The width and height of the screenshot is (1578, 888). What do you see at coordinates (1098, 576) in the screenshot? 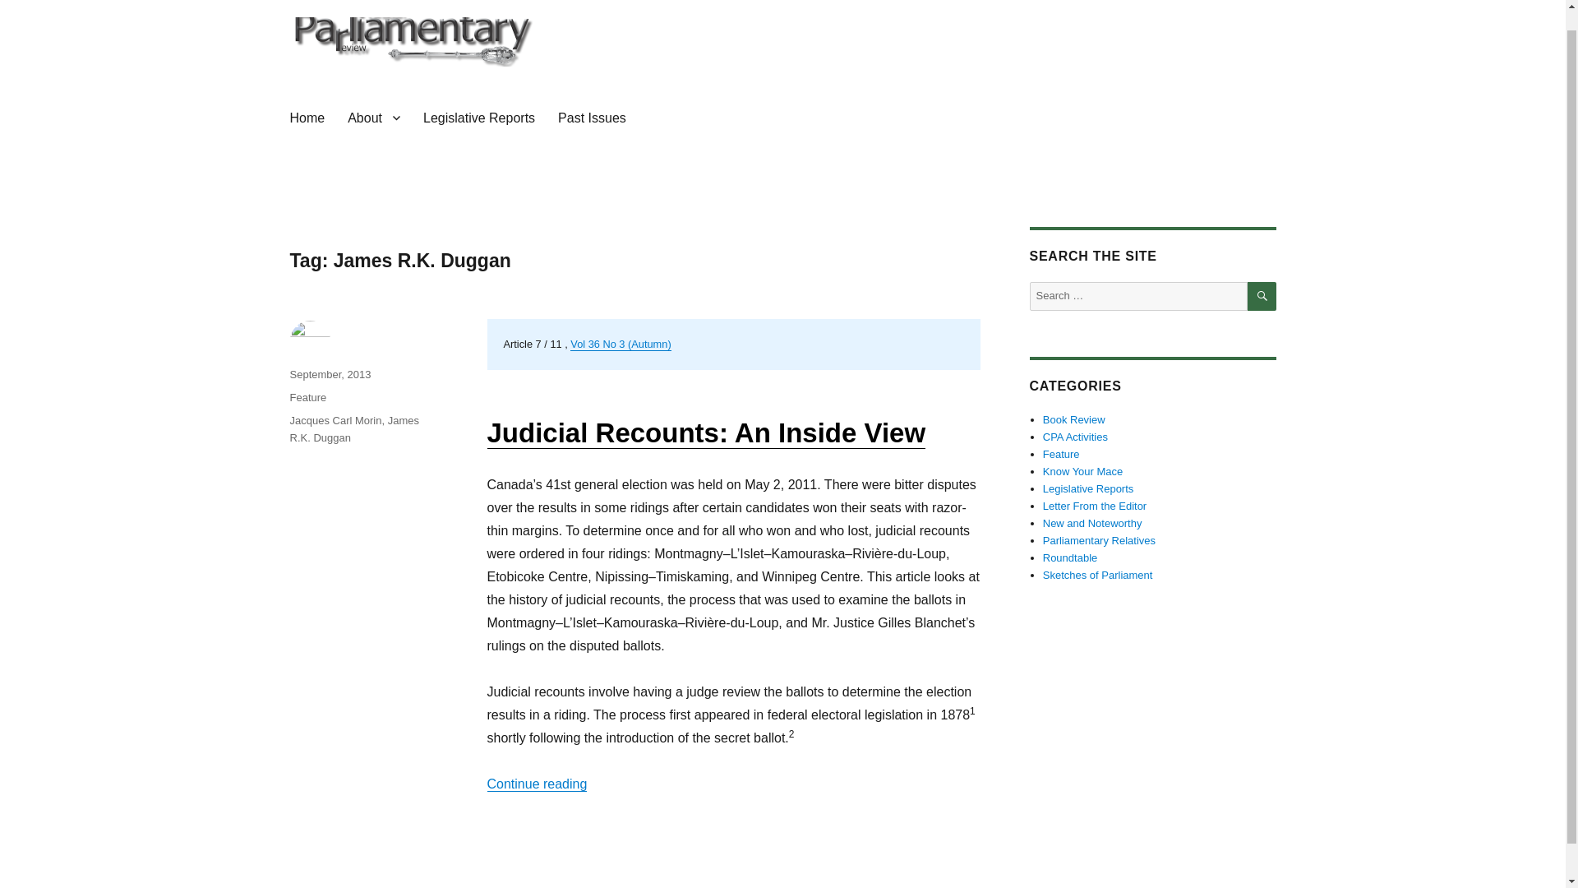
I see `Sketches of Parliament` at bounding box center [1098, 576].